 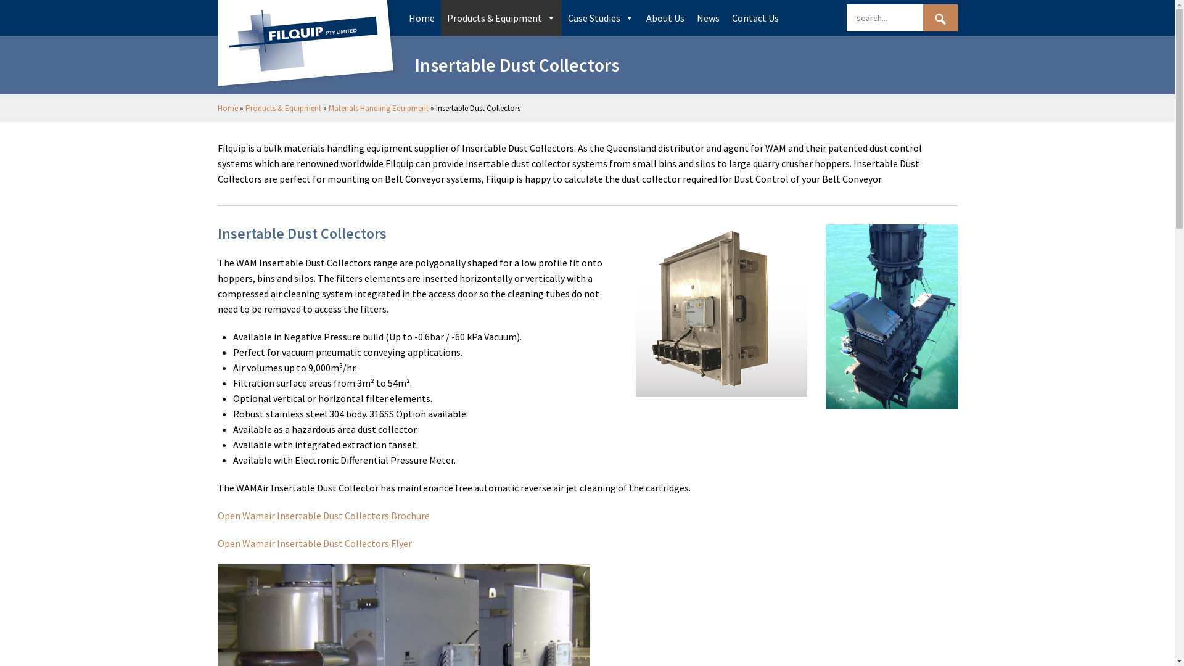 I want to click on Case Studies, so click(x=601, y=18).